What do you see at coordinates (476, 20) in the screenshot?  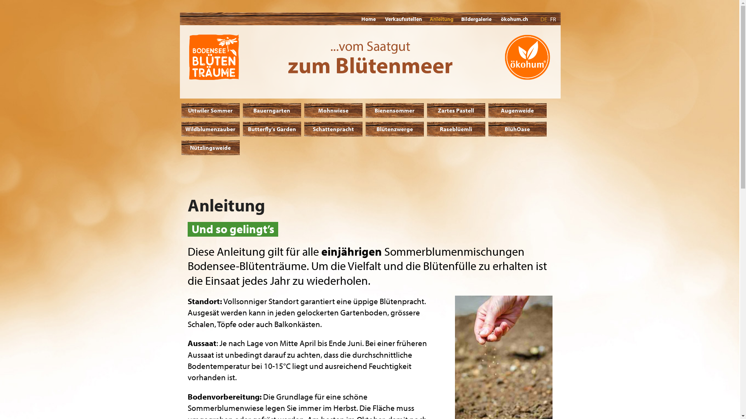 I see `Bildergalerie` at bounding box center [476, 20].